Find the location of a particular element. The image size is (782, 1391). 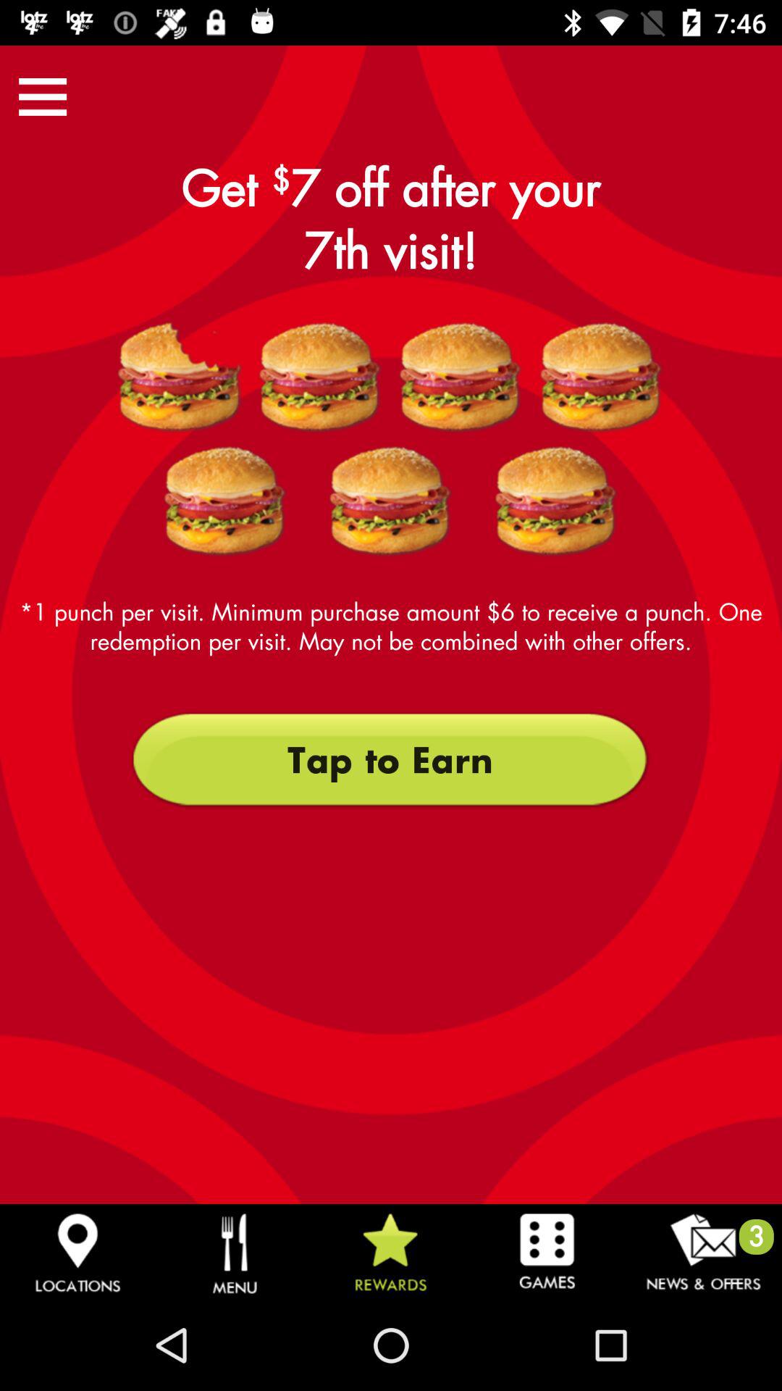

swipe to the tap to earn is located at coordinates (390, 760).